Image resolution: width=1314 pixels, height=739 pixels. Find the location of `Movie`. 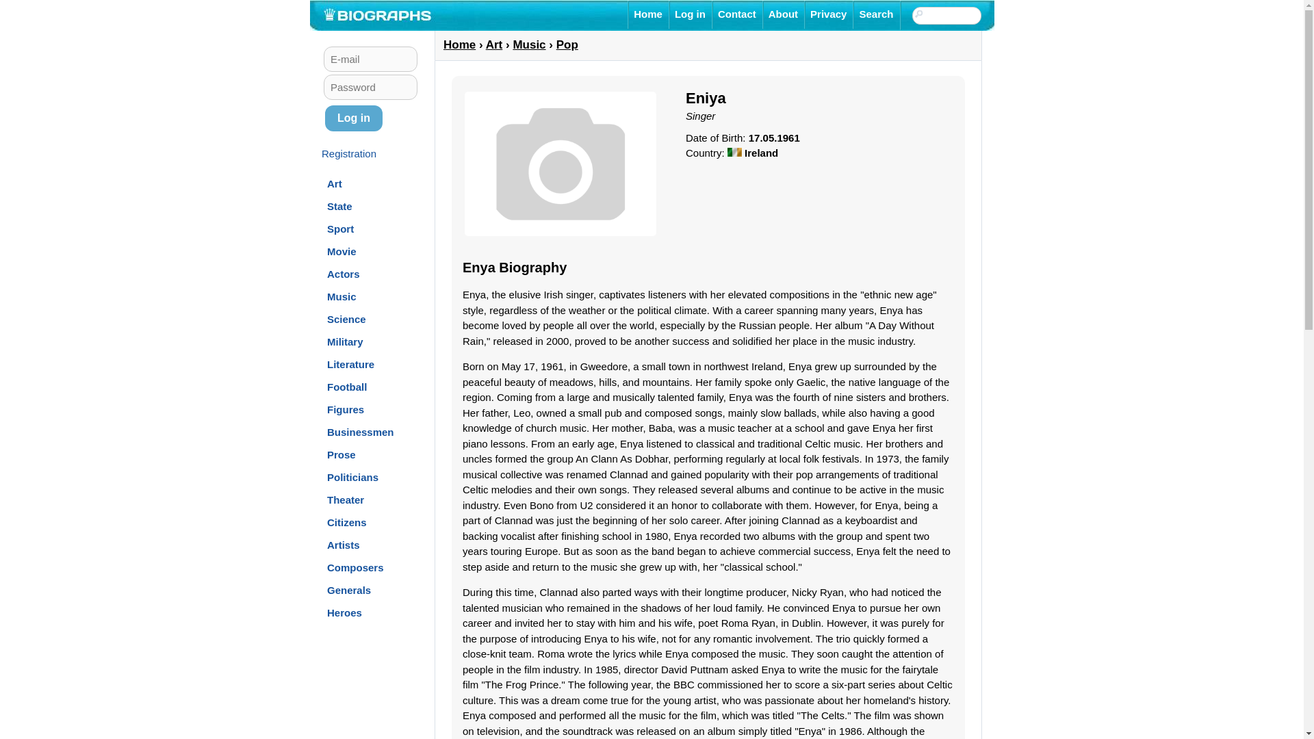

Movie is located at coordinates (342, 250).